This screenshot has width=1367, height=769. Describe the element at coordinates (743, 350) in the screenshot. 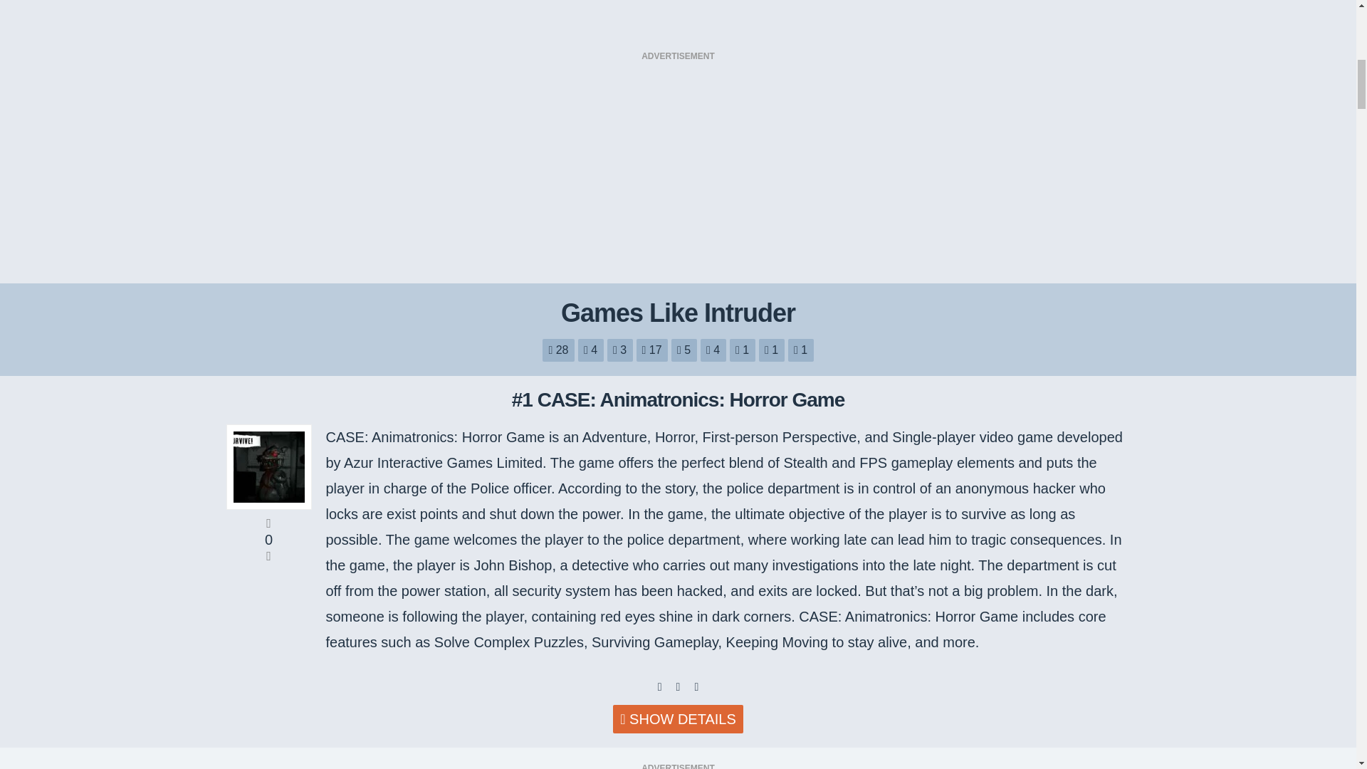

I see `Games Like Intruder for PS3` at that location.